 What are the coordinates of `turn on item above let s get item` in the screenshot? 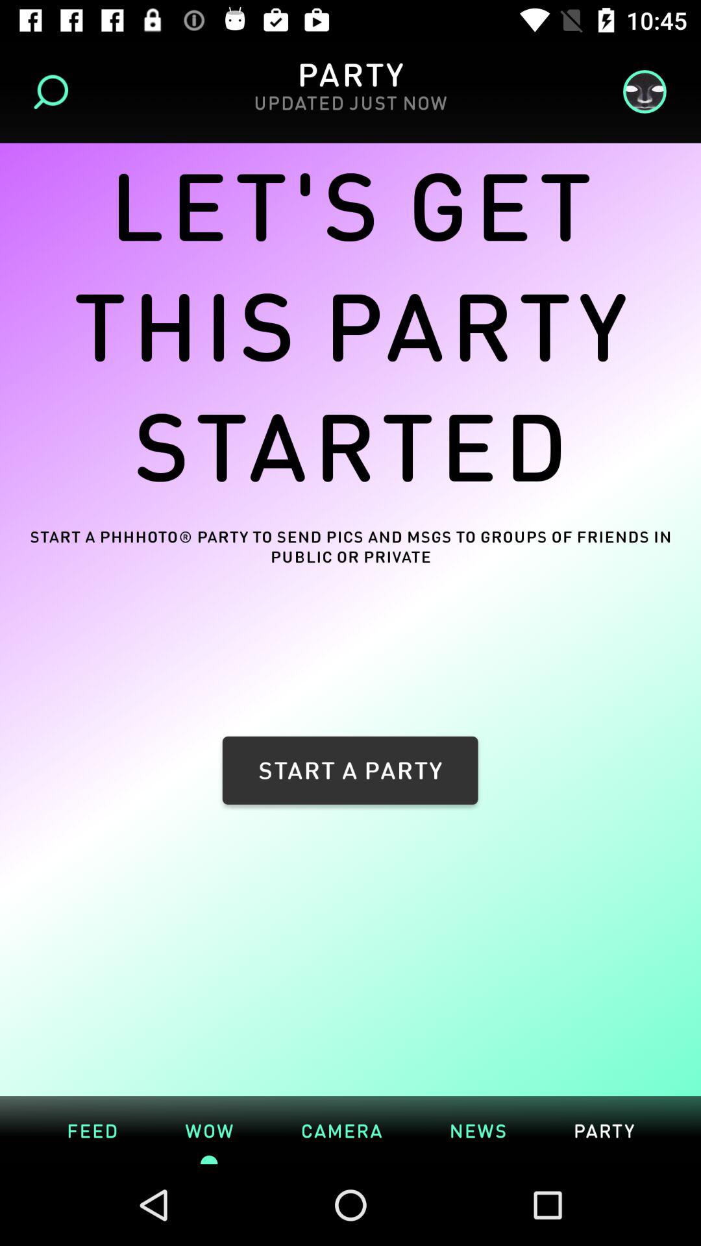 It's located at (55, 92).